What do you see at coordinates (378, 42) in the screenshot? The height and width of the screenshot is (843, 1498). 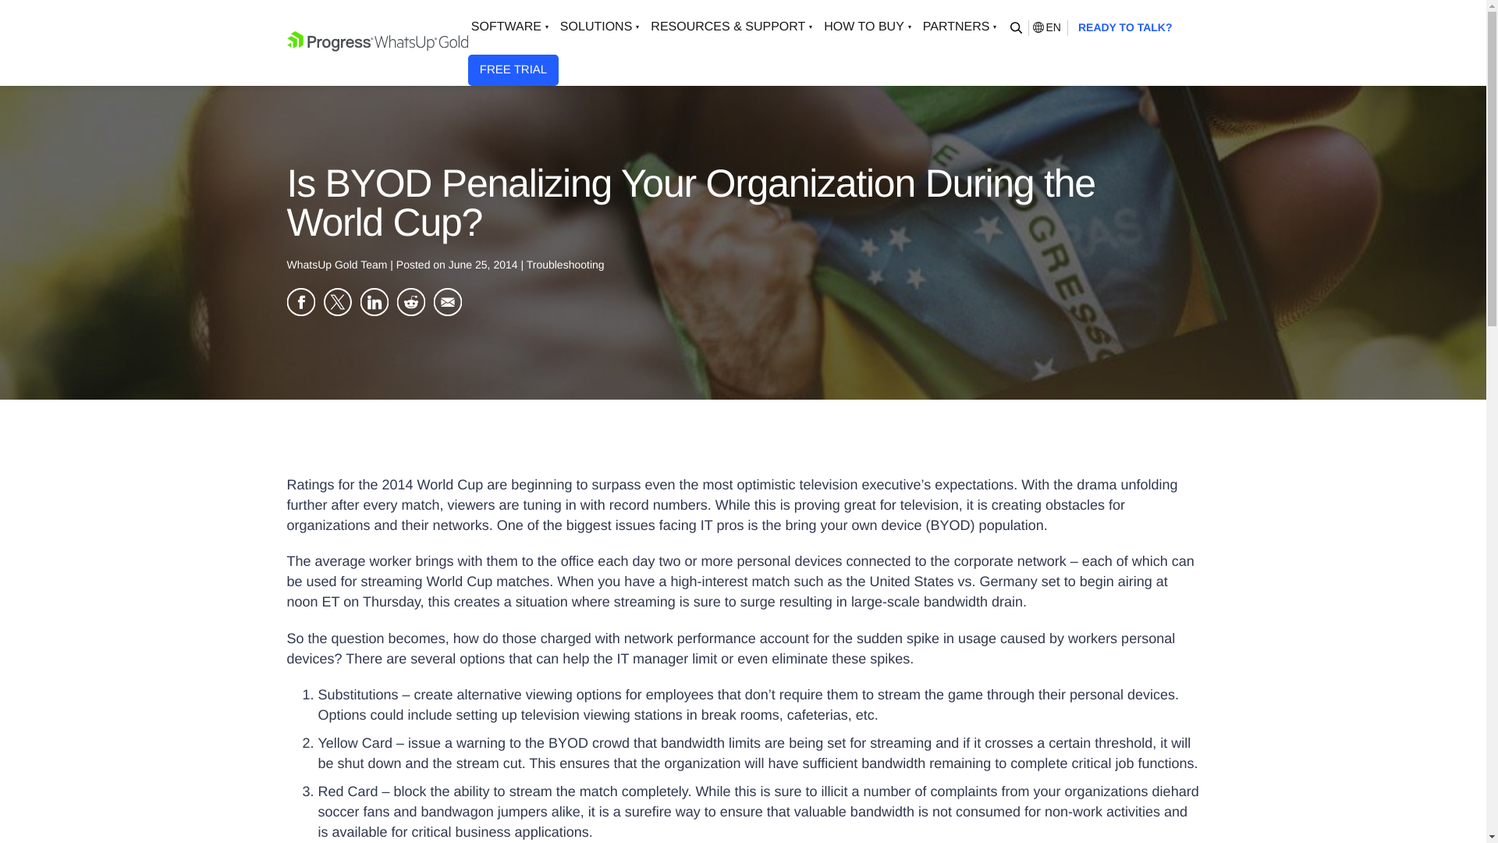 I see `SKIP NAVIGATION` at bounding box center [378, 42].